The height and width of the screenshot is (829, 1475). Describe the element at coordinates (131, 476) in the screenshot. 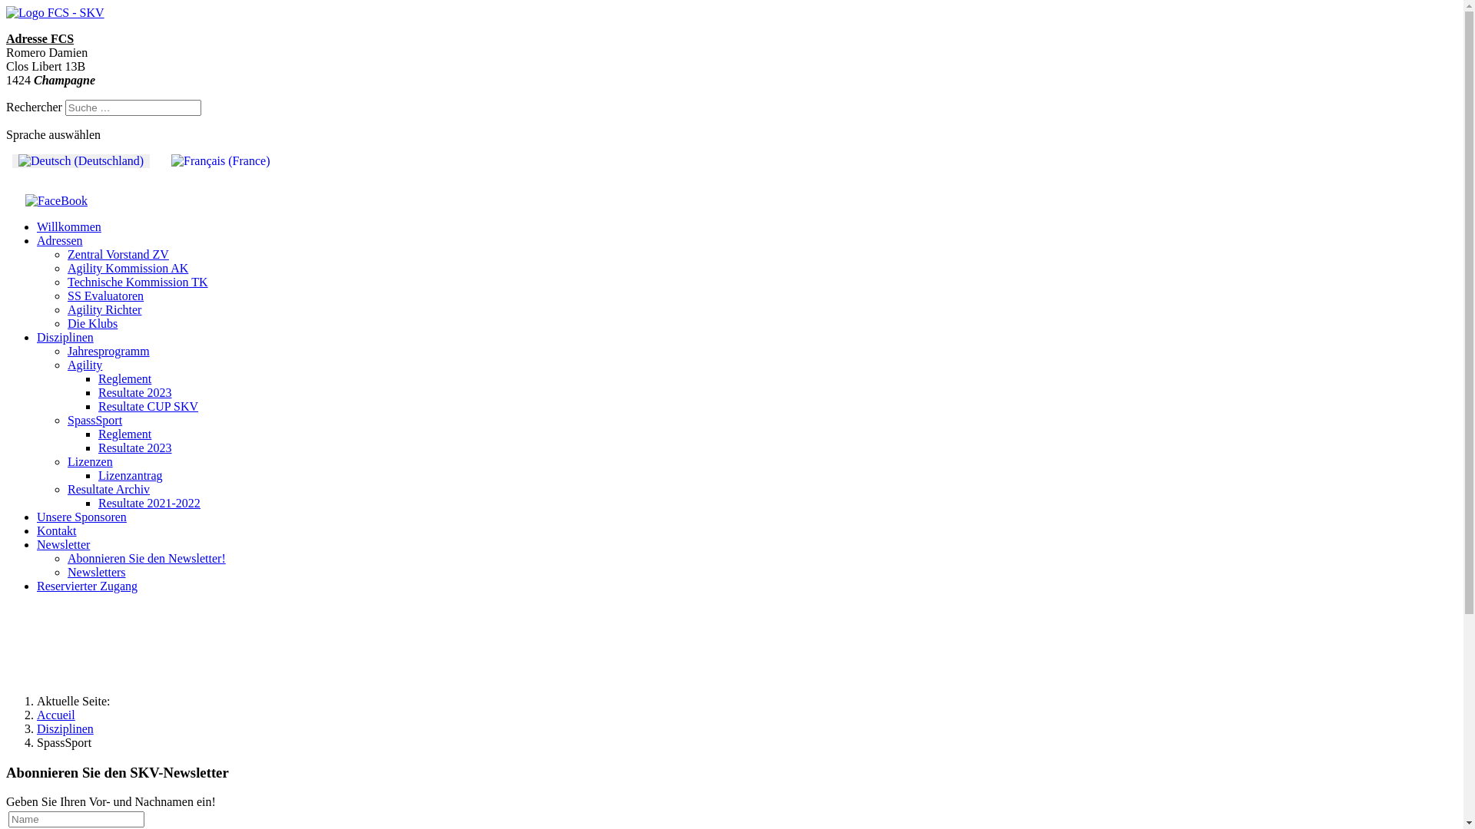

I see `Lizenzantrag` at that location.